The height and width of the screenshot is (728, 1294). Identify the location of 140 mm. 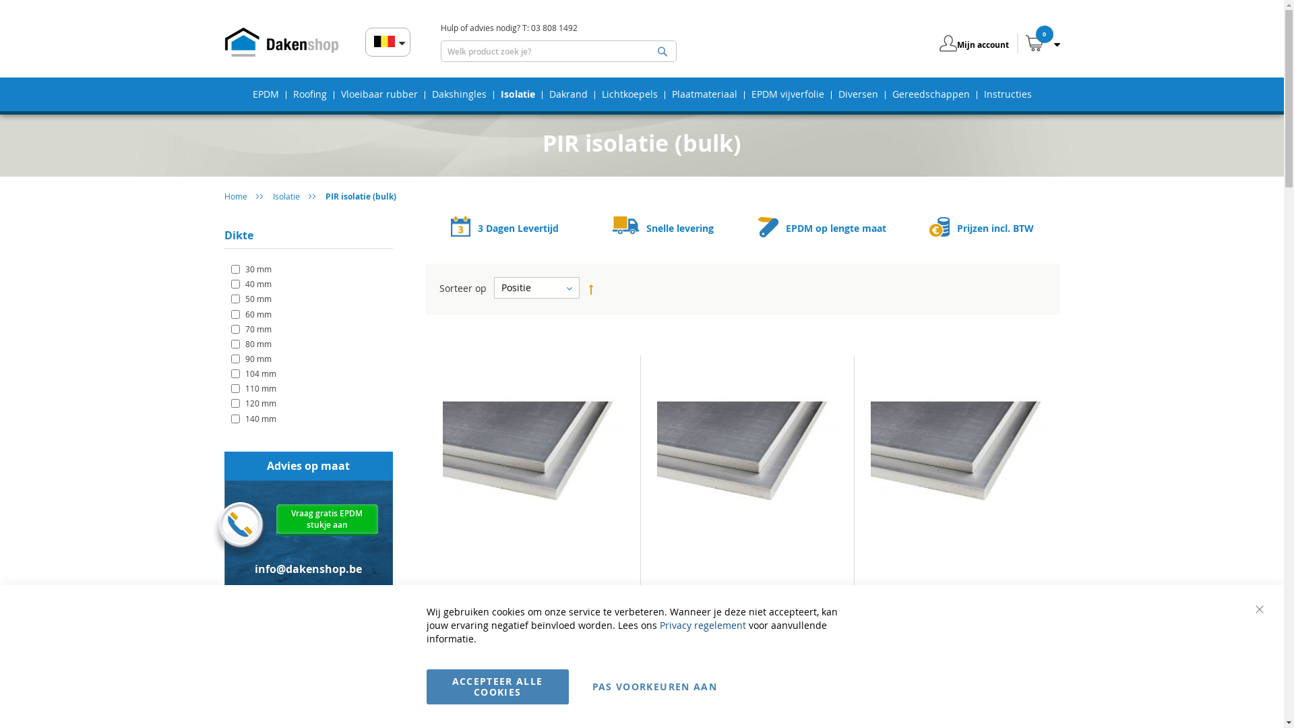
(253, 418).